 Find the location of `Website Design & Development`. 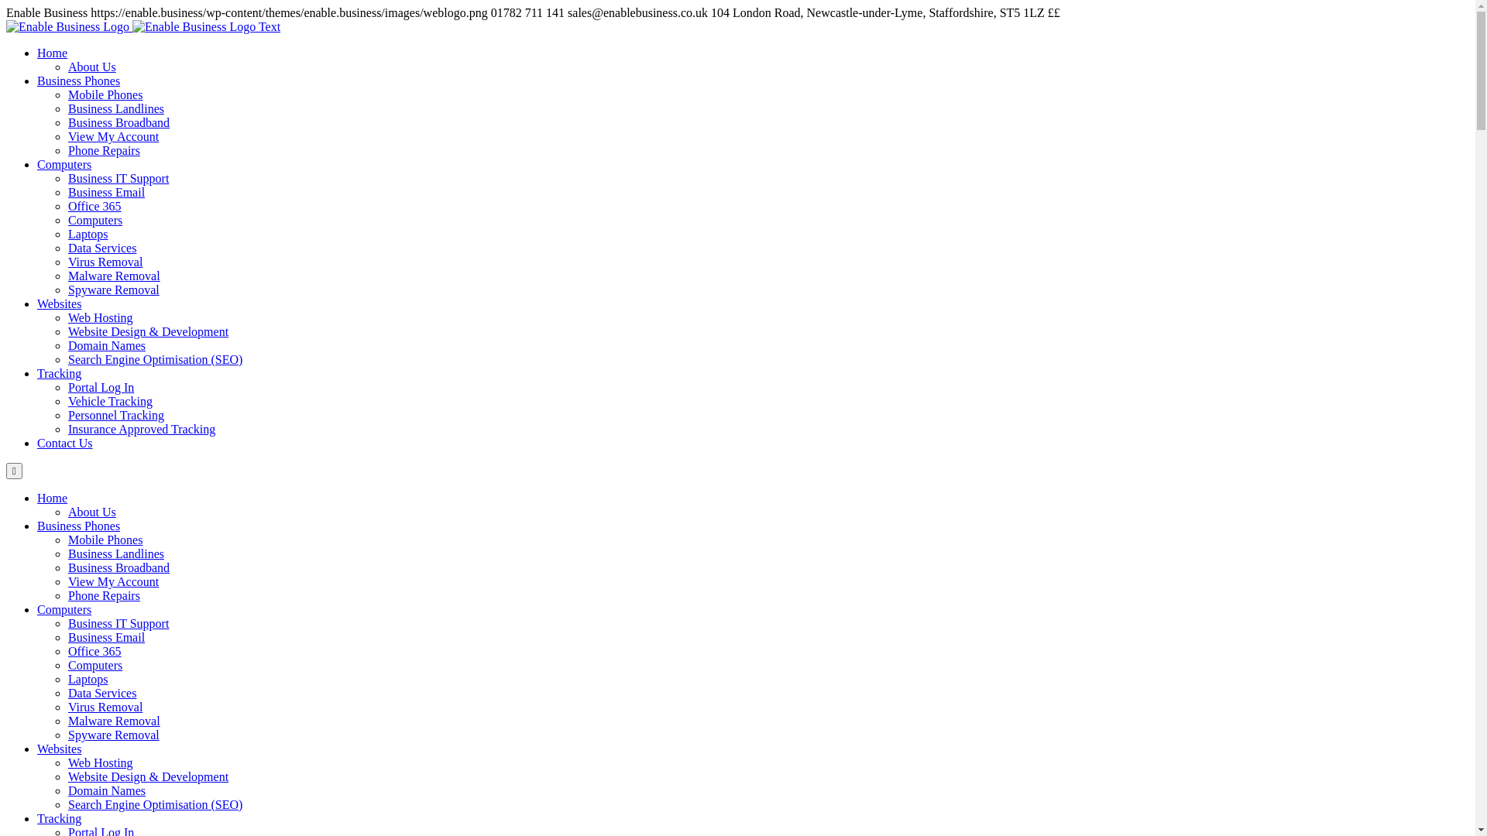

Website Design & Development is located at coordinates (149, 777).